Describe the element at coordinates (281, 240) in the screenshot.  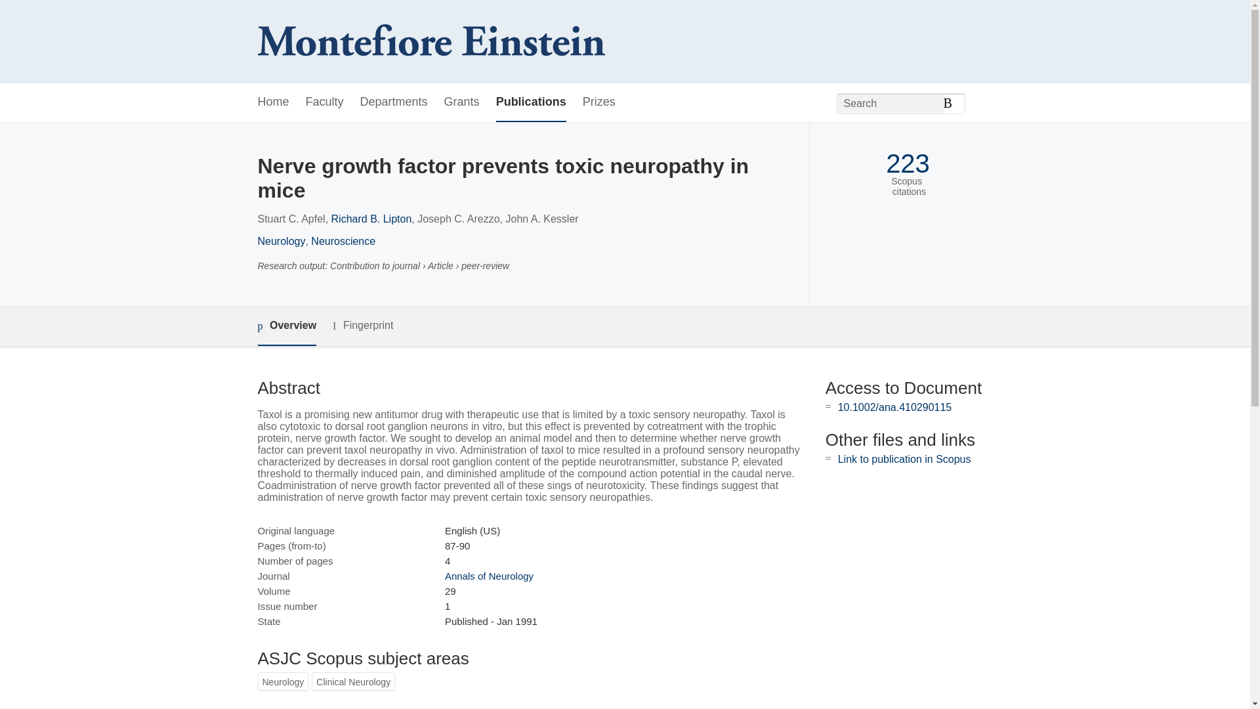
I see `Neurology` at that location.